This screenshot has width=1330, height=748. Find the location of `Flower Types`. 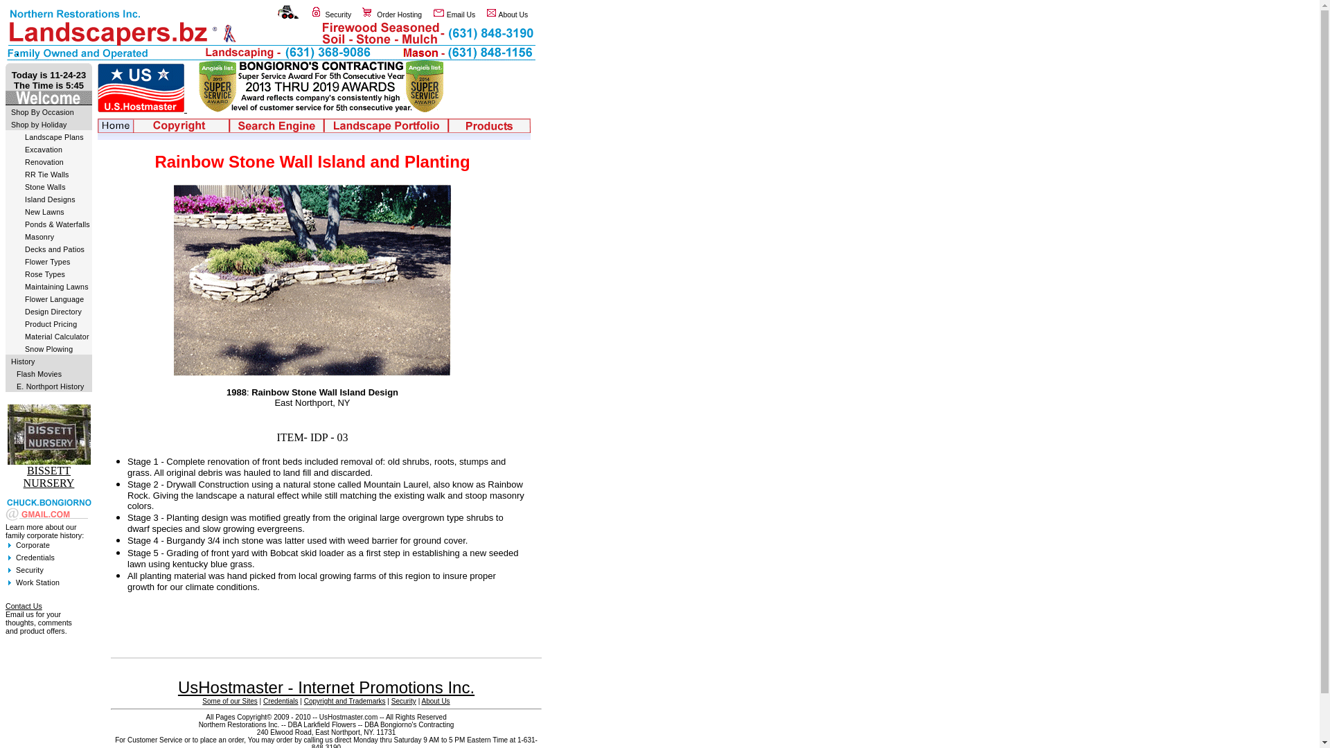

Flower Types is located at coordinates (48, 262).